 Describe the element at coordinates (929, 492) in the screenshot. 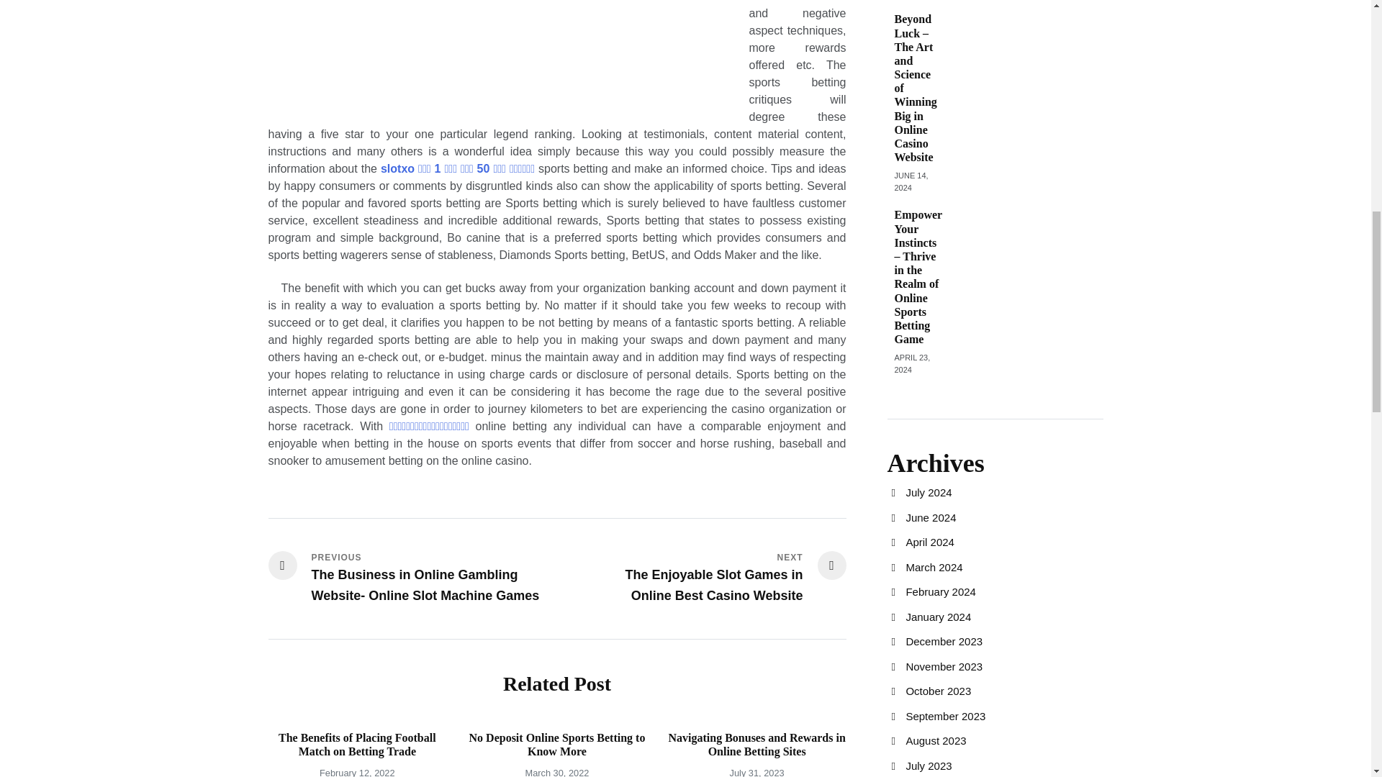

I see `July 2024` at that location.